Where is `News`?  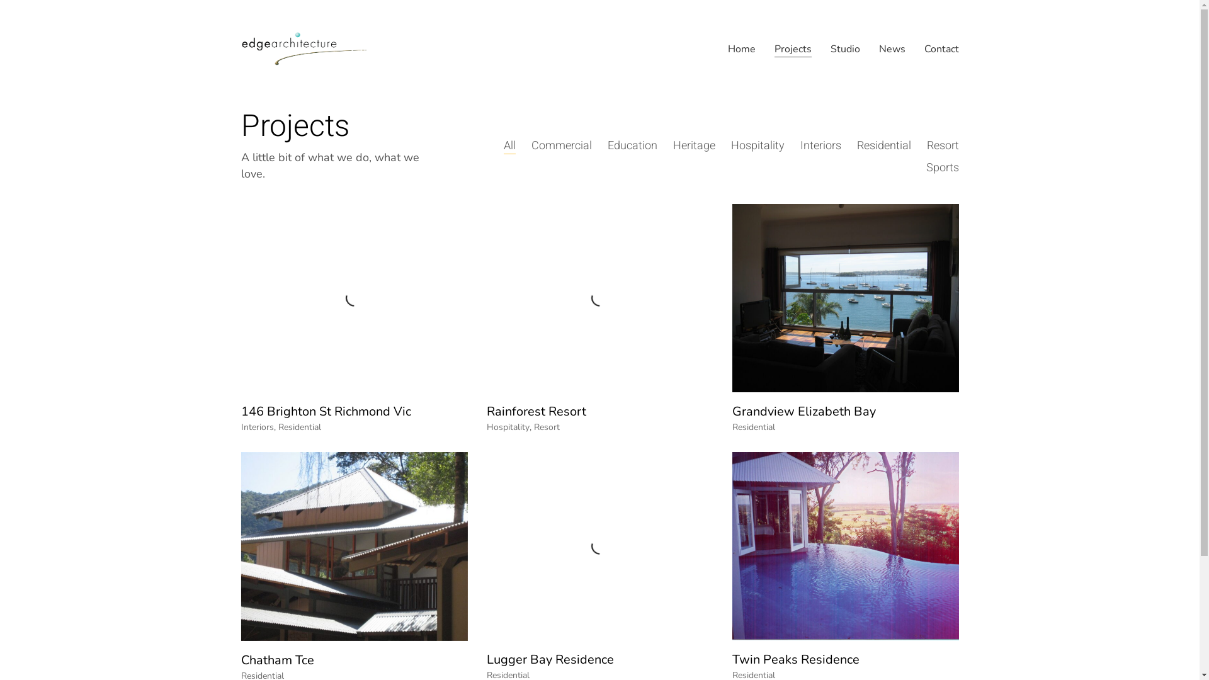
News is located at coordinates (892, 49).